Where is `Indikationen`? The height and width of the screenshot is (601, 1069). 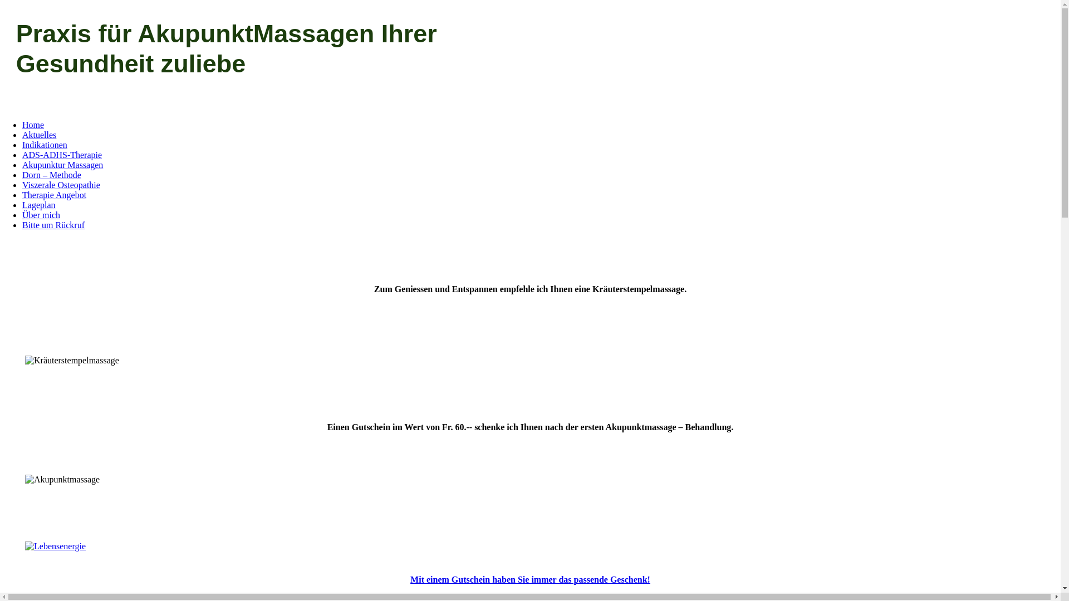
Indikationen is located at coordinates (45, 145).